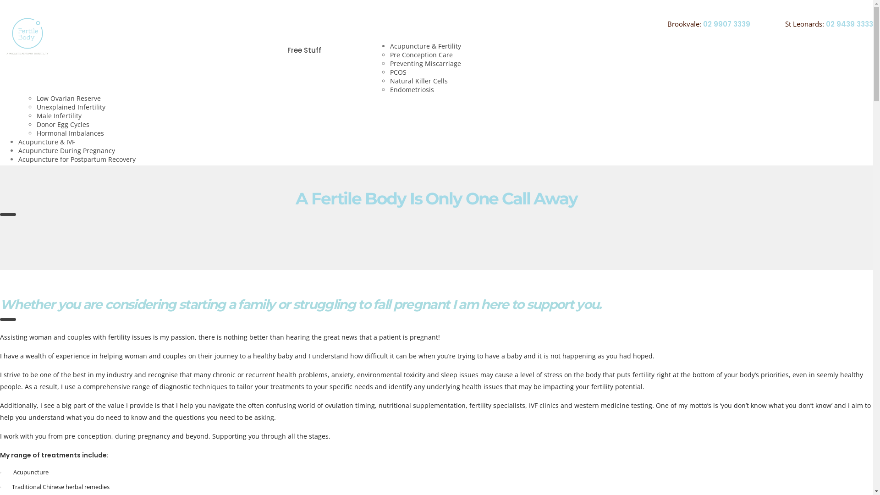 The image size is (880, 495). I want to click on Unexplained Infertility, so click(71, 107).